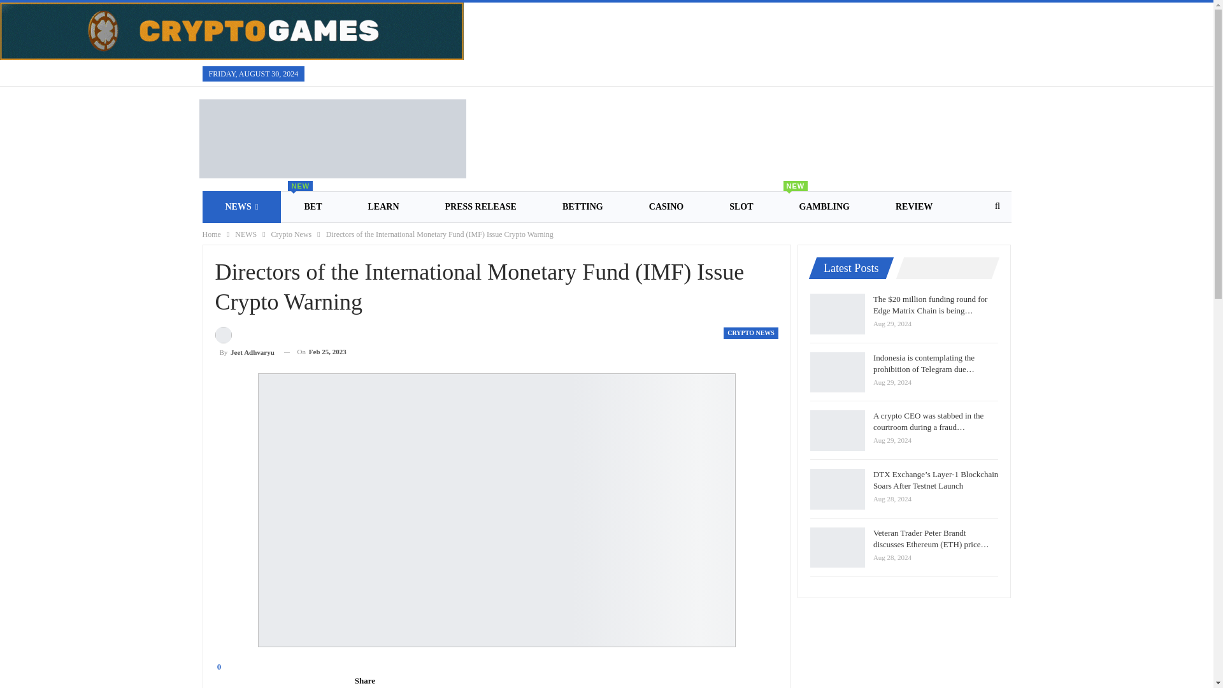 Image resolution: width=1223 pixels, height=688 pixels. What do you see at coordinates (446, 238) in the screenshot?
I see `By Jeet Adhvaryu` at bounding box center [446, 238].